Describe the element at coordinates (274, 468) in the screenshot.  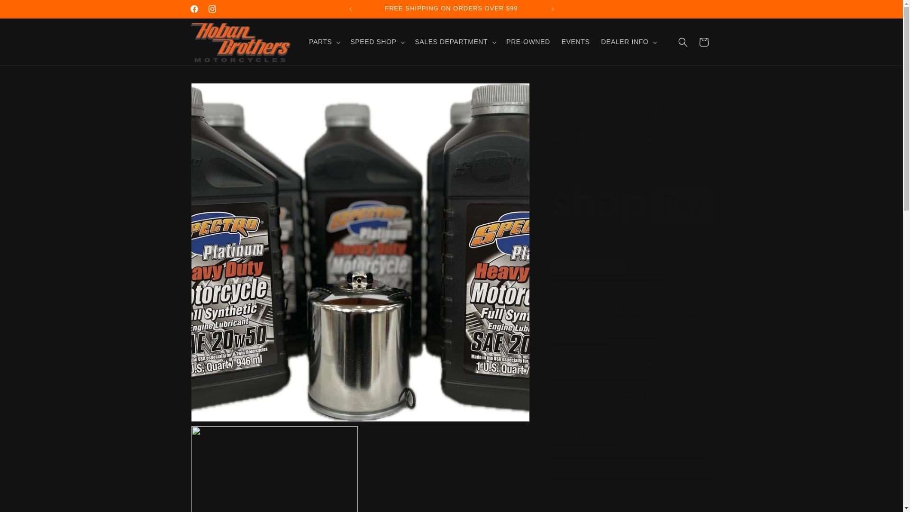
I see `Open media 4 in modal` at that location.